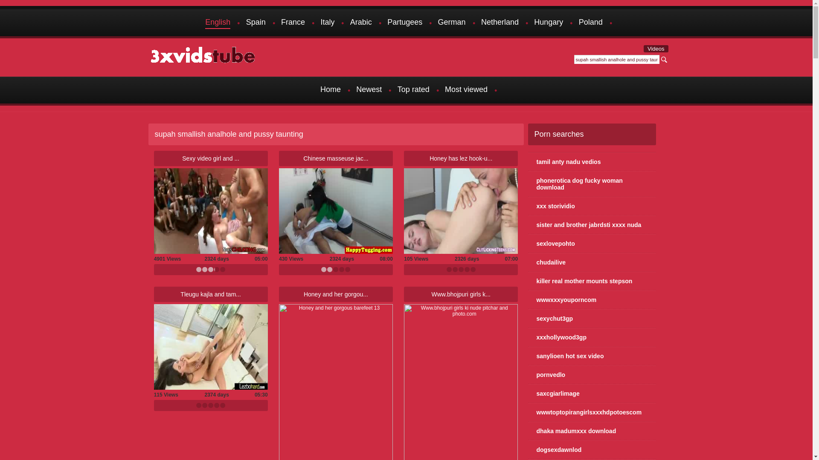 This screenshot has width=819, height=460. Describe the element at coordinates (592, 300) in the screenshot. I see `wwwxxxyouporncom` at that location.